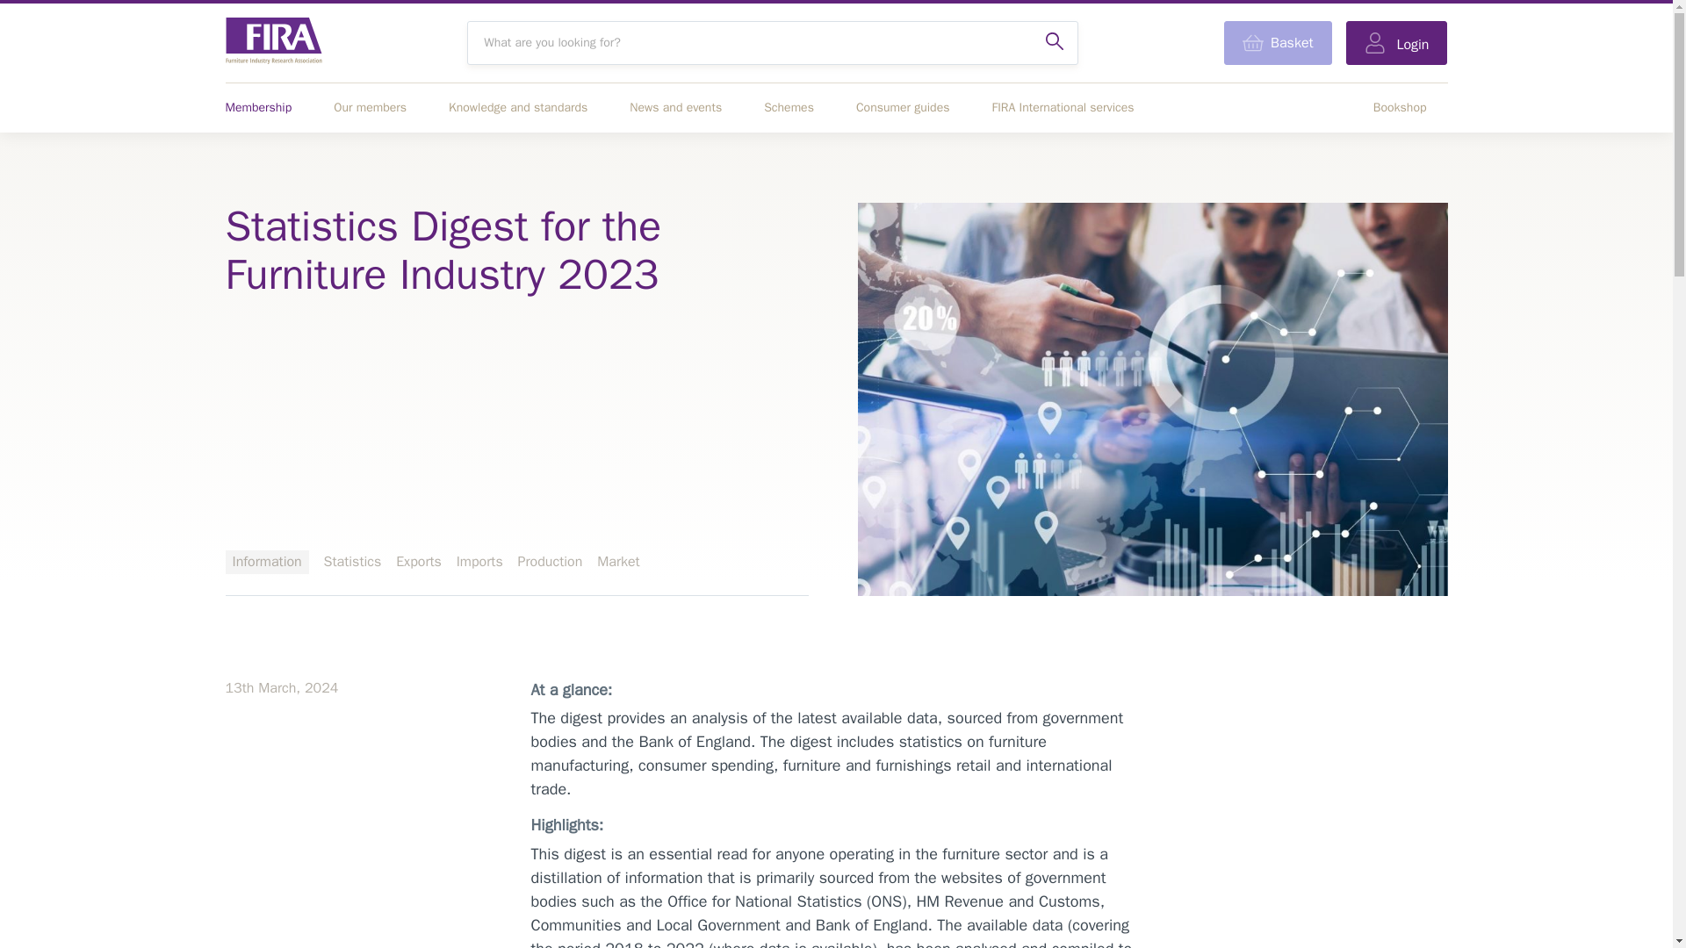 The height and width of the screenshot is (948, 1686). Describe the element at coordinates (903, 108) in the screenshot. I see `Consumer guides` at that location.